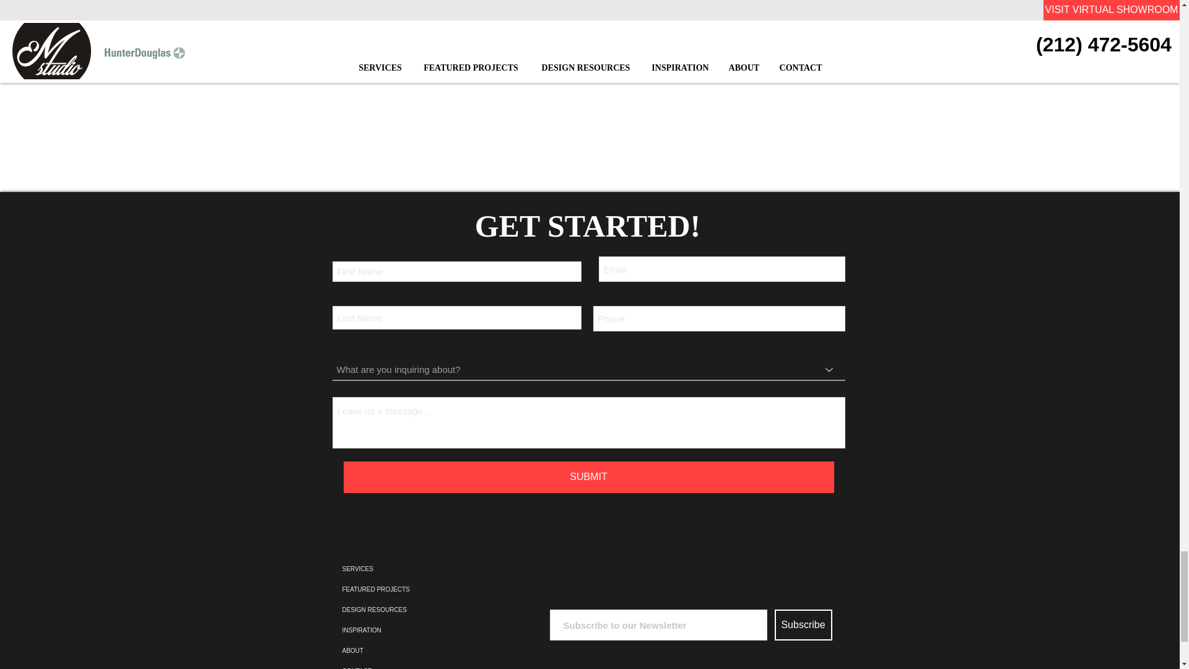  I want to click on Subscribe, so click(803, 624).